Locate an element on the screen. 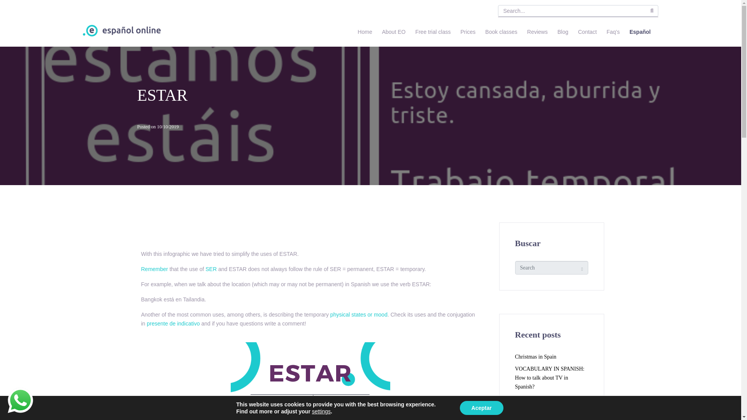 This screenshot has width=747, height=420. physical states or mood is located at coordinates (359, 314).